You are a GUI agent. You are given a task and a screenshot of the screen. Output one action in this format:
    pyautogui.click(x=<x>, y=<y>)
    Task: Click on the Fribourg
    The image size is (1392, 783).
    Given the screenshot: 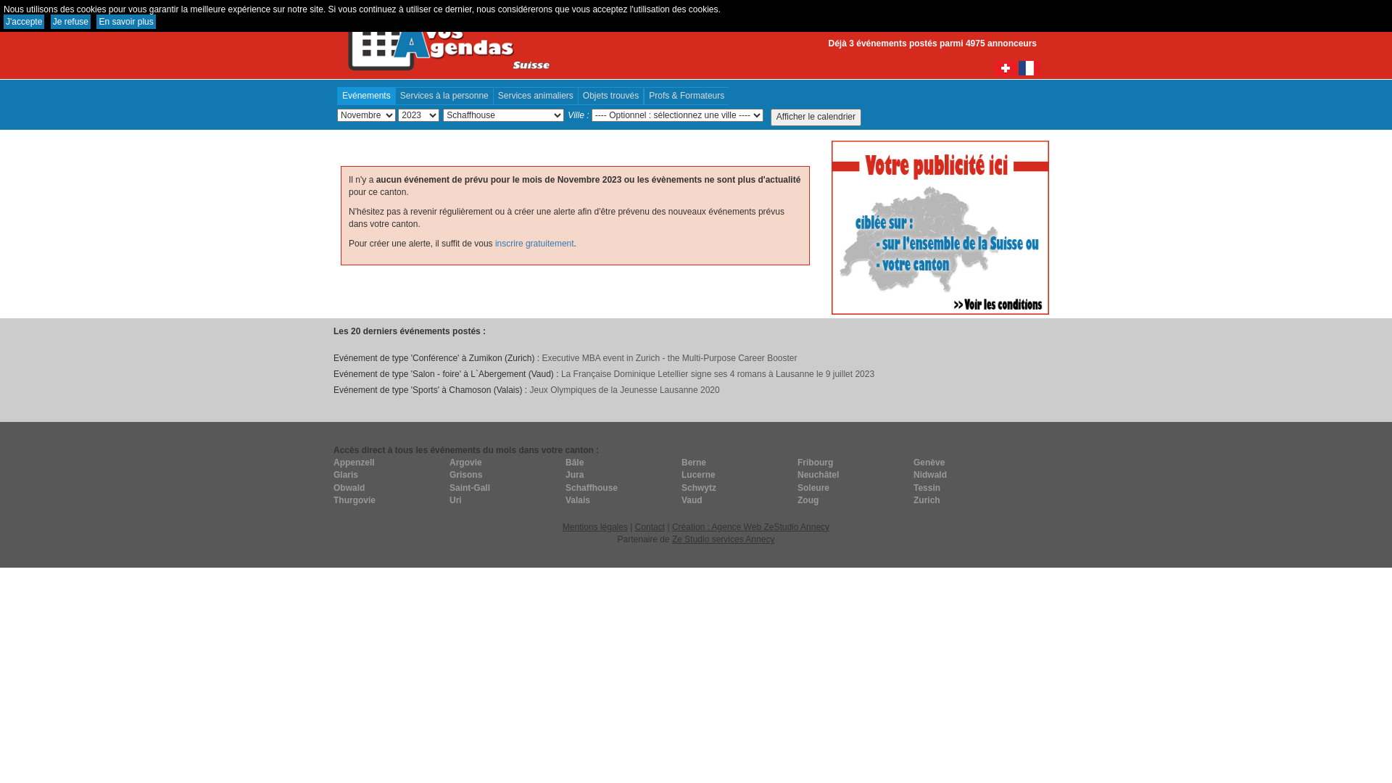 What is the action you would take?
    pyautogui.click(x=852, y=463)
    